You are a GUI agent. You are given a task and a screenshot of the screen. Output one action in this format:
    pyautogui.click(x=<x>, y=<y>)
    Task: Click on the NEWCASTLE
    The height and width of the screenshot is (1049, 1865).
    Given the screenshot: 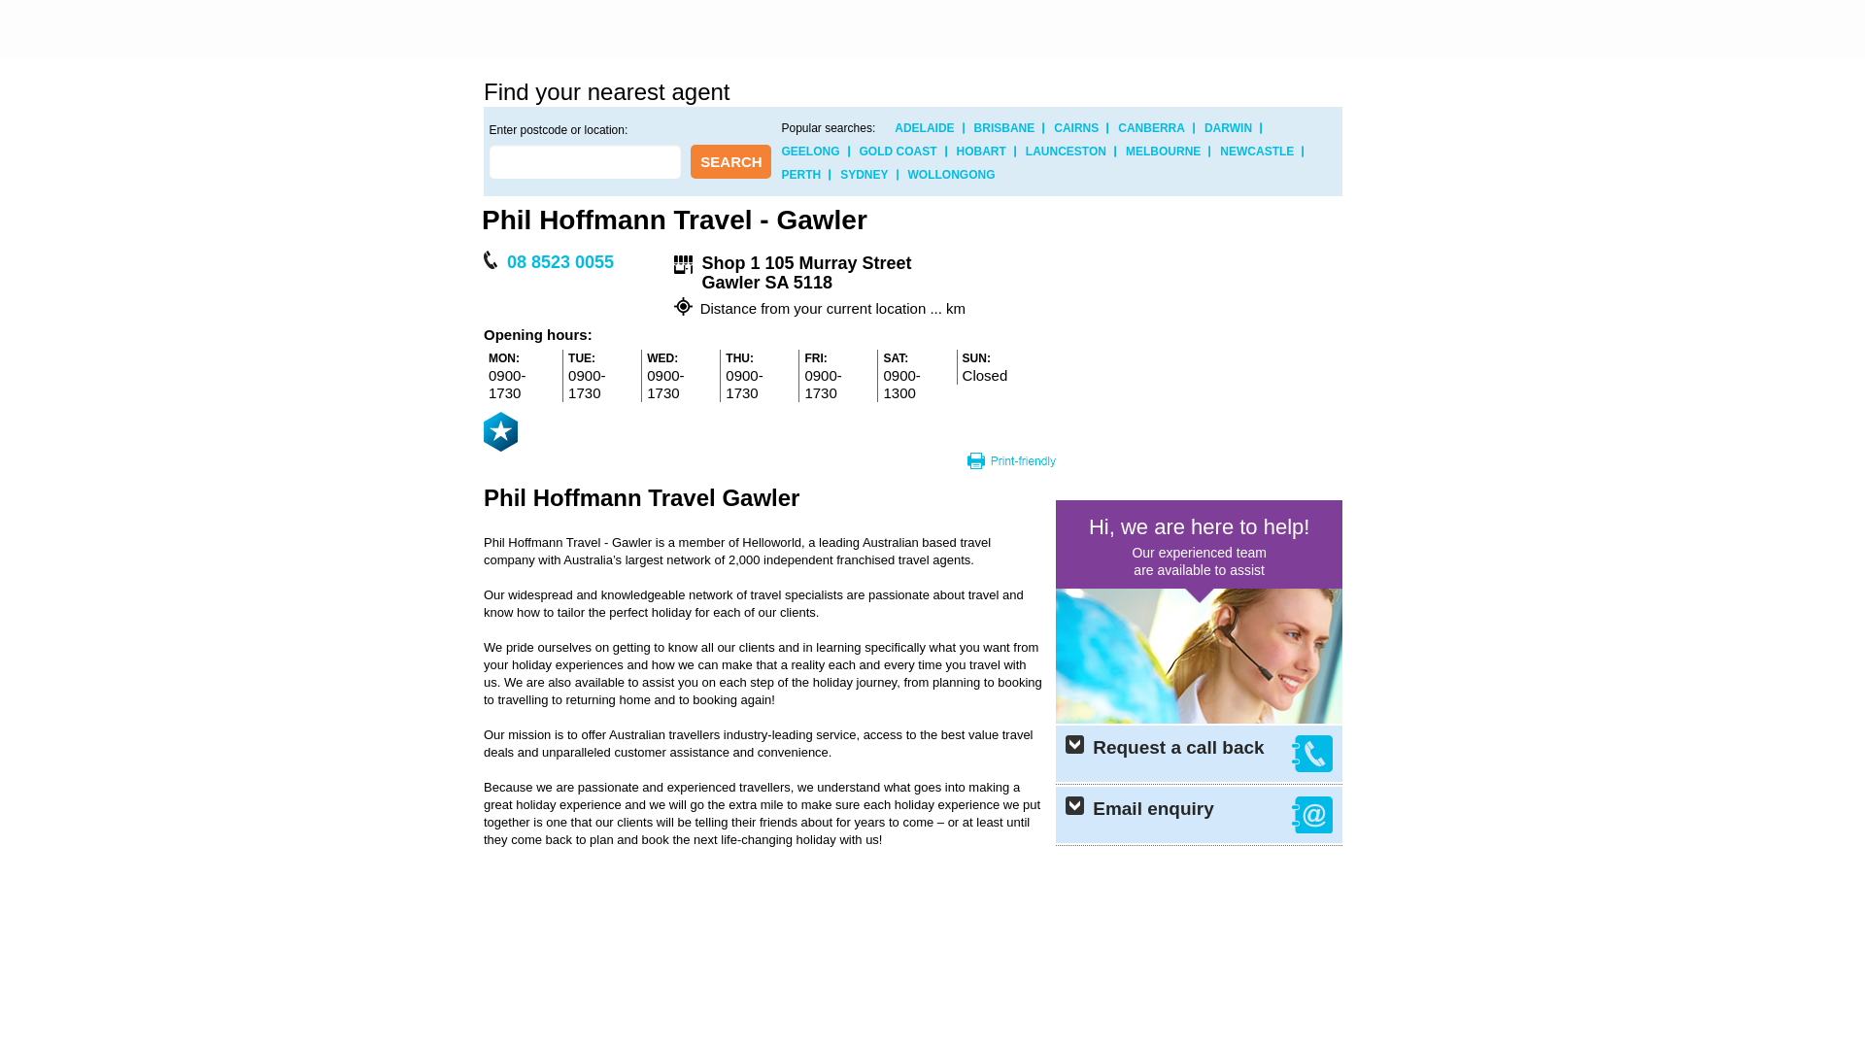 What is the action you would take?
    pyautogui.click(x=1257, y=152)
    